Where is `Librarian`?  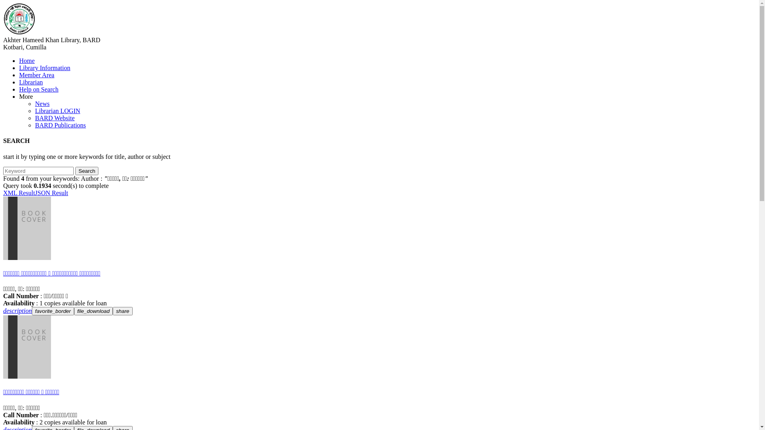 Librarian is located at coordinates (31, 82).